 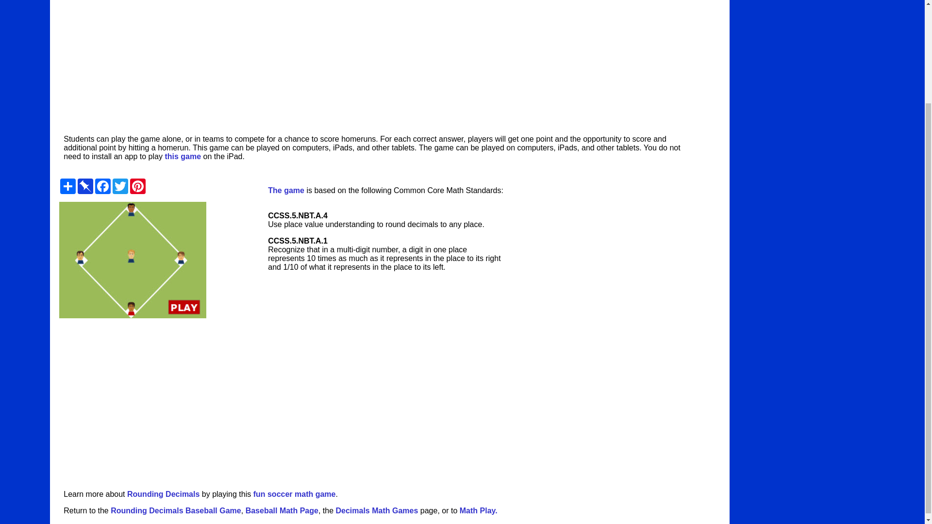 I want to click on Pinboard, so click(x=85, y=186).